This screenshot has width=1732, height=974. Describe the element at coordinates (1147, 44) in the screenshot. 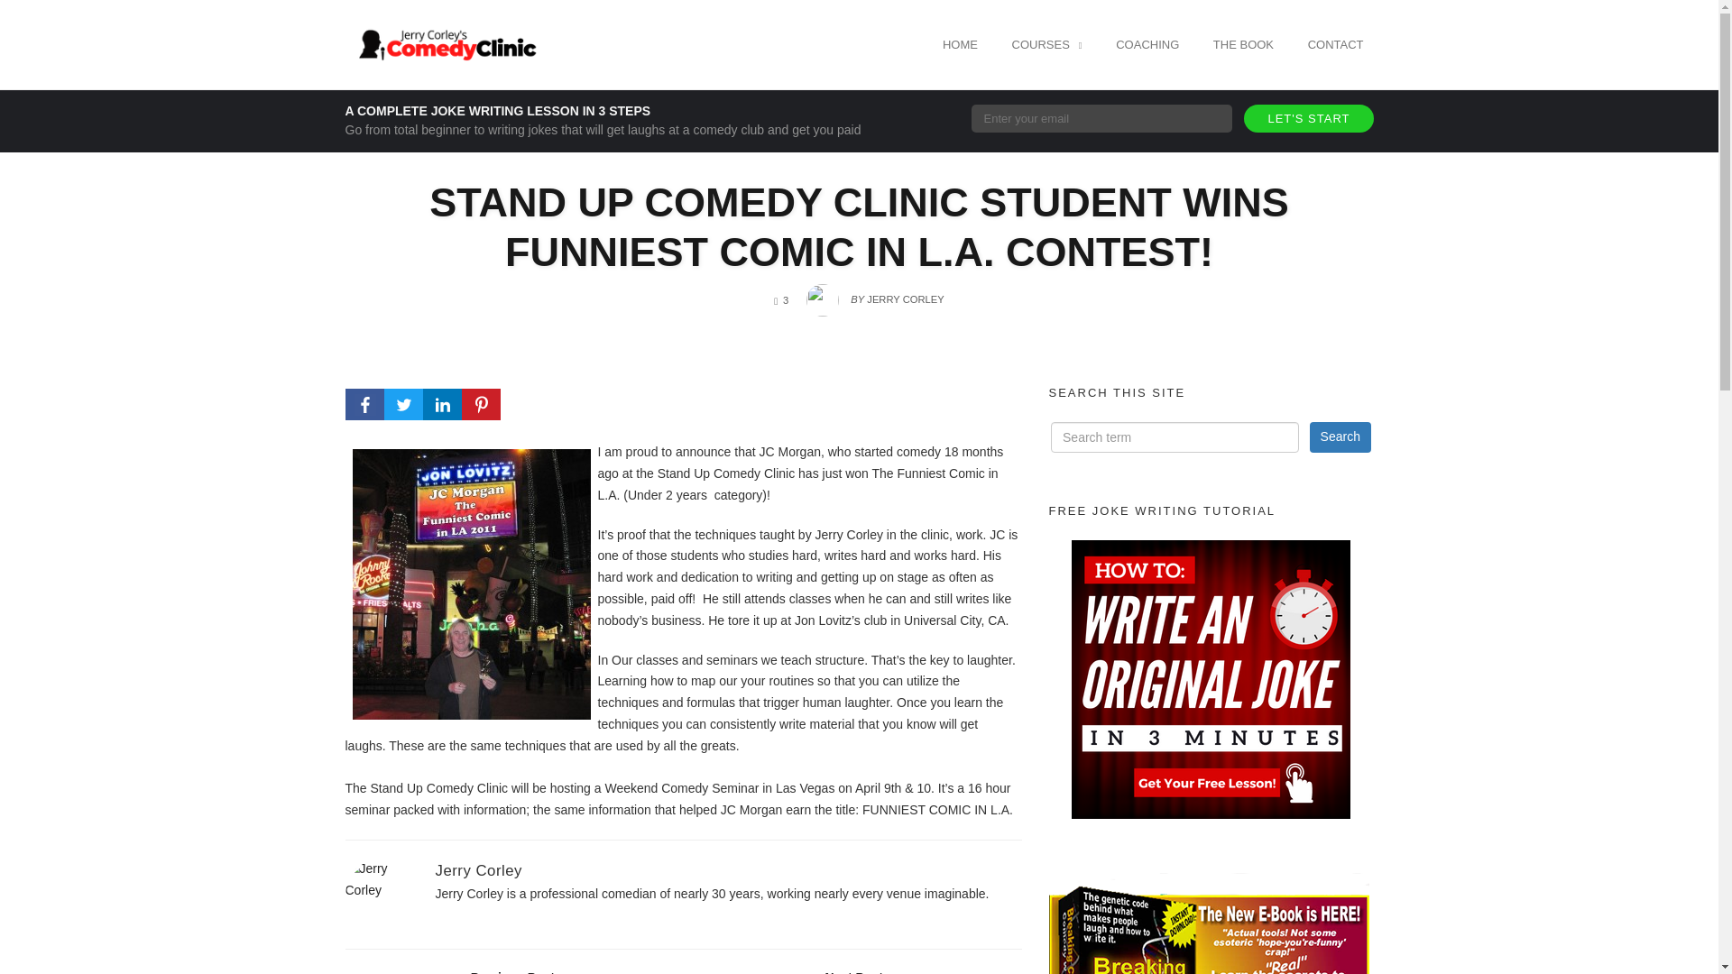

I see `Comedy Coaching on Zoom` at that location.